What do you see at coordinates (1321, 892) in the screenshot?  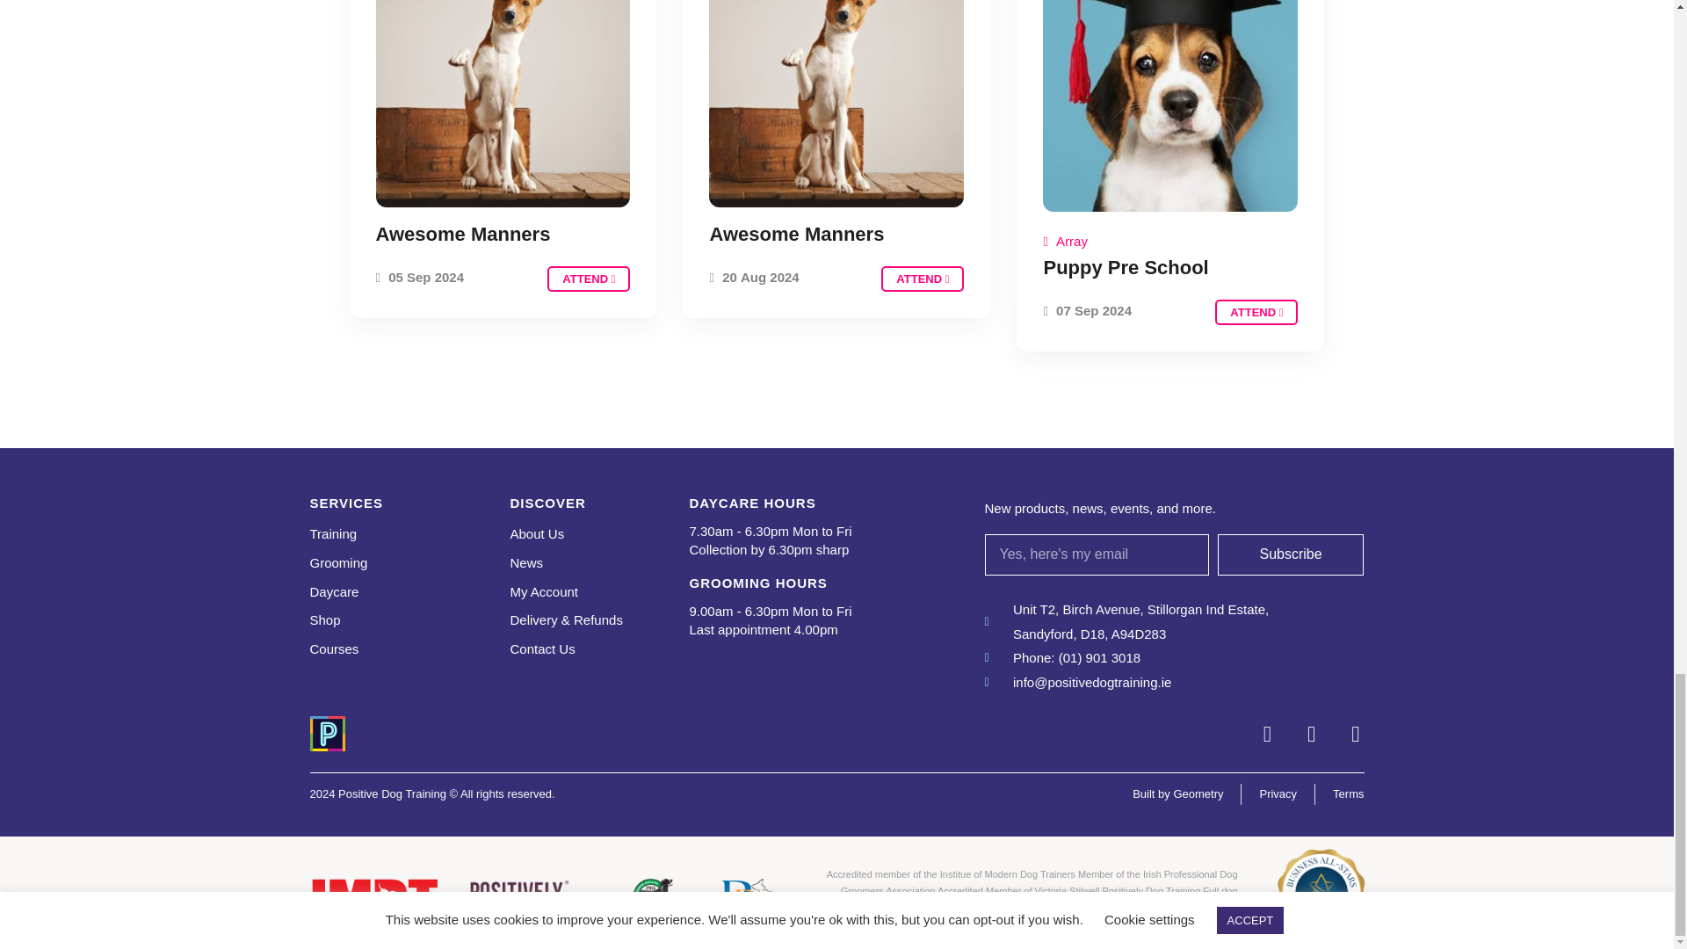 I see `Generic Seal 02-01` at bounding box center [1321, 892].